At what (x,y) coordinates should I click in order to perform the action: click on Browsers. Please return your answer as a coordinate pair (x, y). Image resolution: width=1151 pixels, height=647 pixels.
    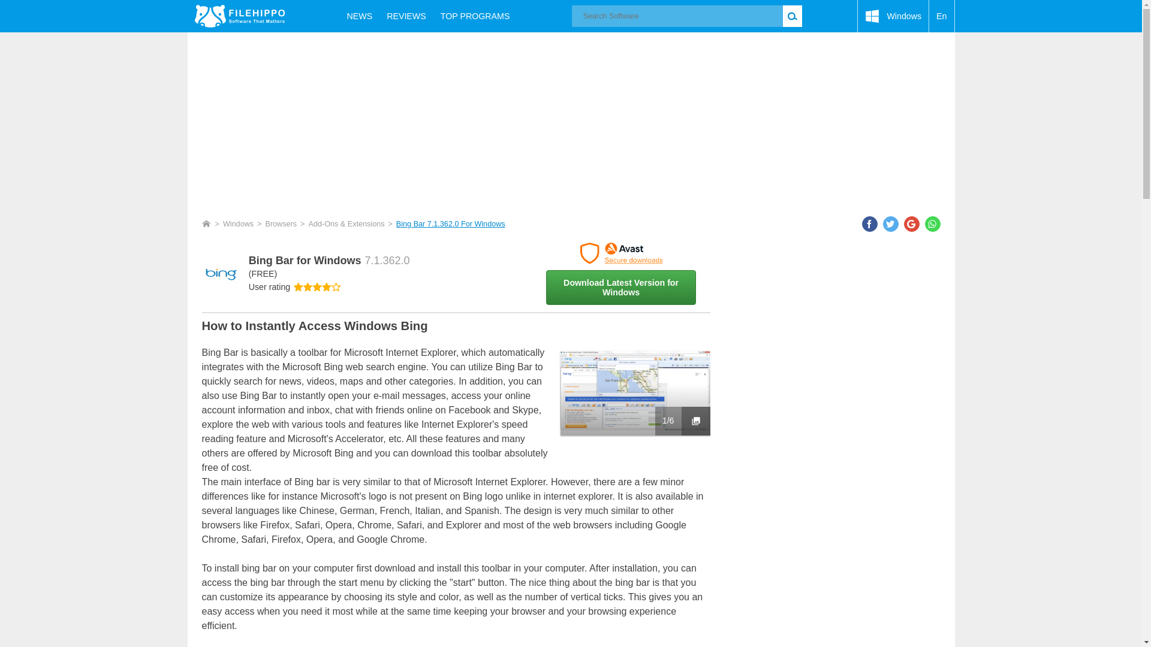
    Looking at the image, I should click on (281, 224).